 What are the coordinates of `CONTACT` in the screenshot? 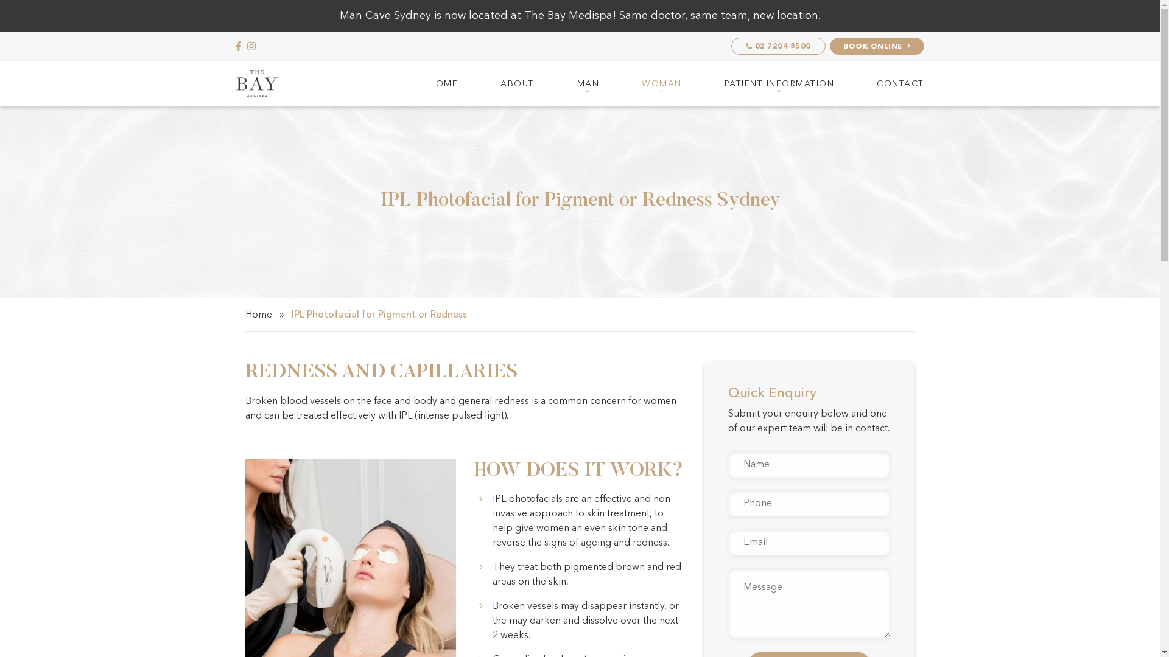 It's located at (890, 84).